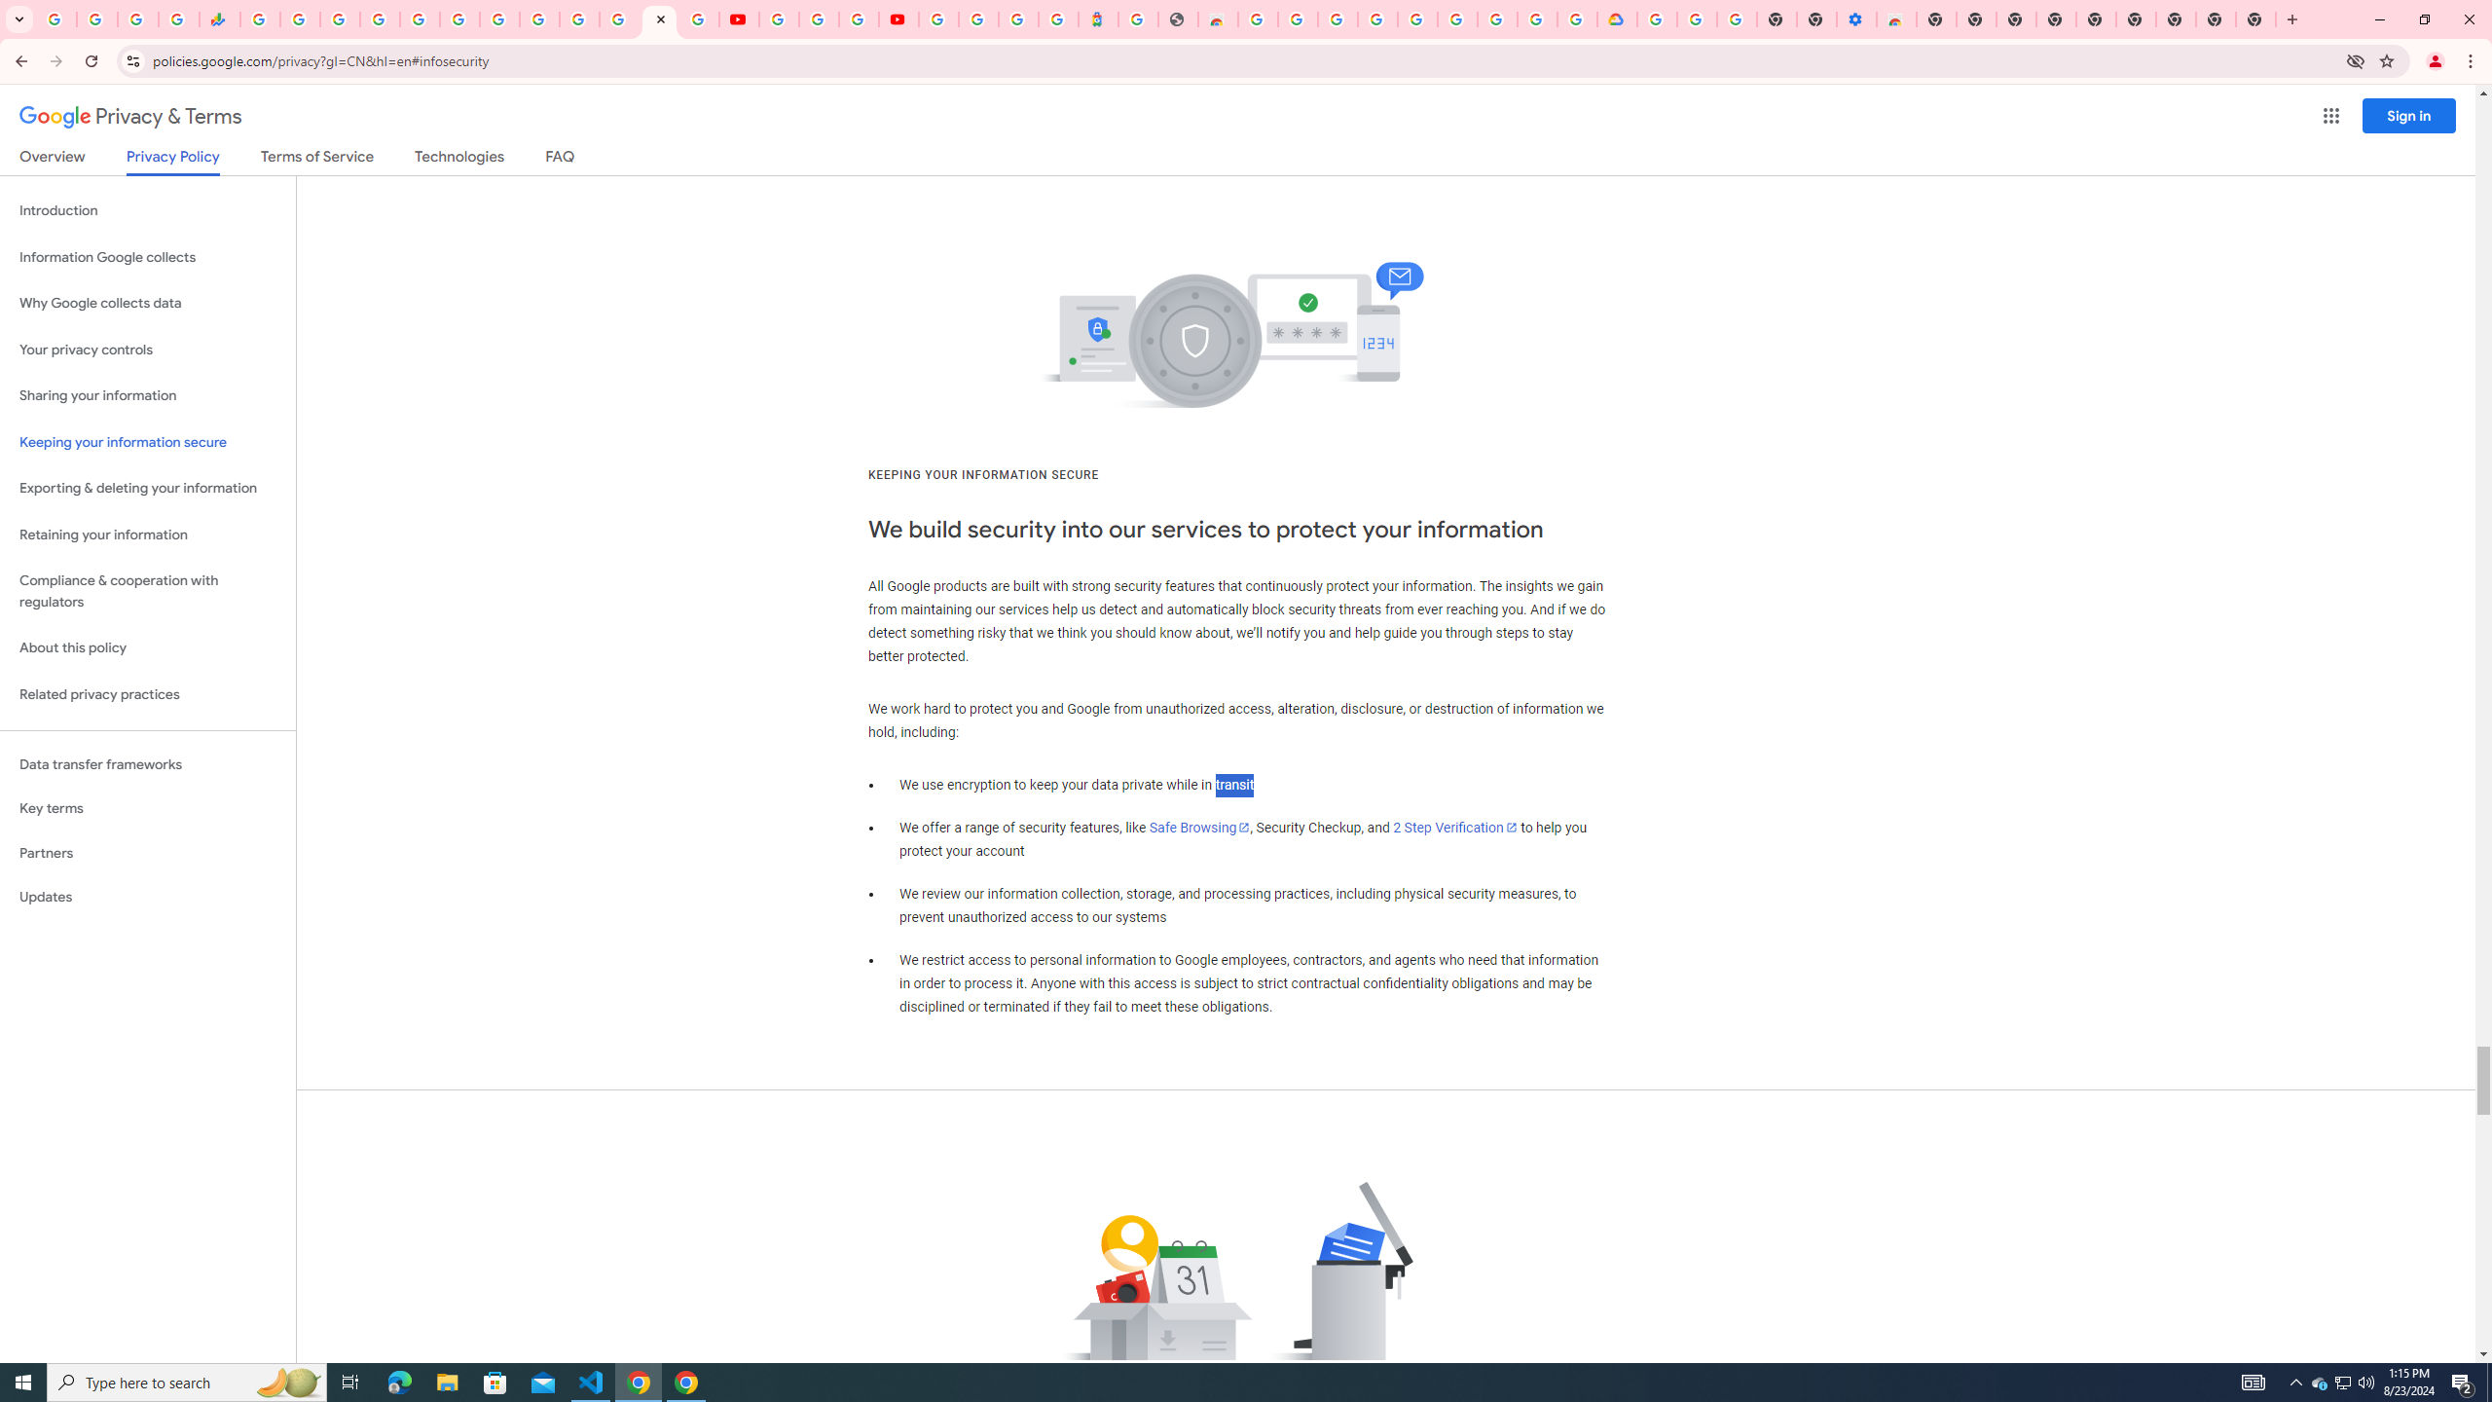 The image size is (2492, 1402). Describe the element at coordinates (699, 19) in the screenshot. I see `Privacy Checkup` at that location.